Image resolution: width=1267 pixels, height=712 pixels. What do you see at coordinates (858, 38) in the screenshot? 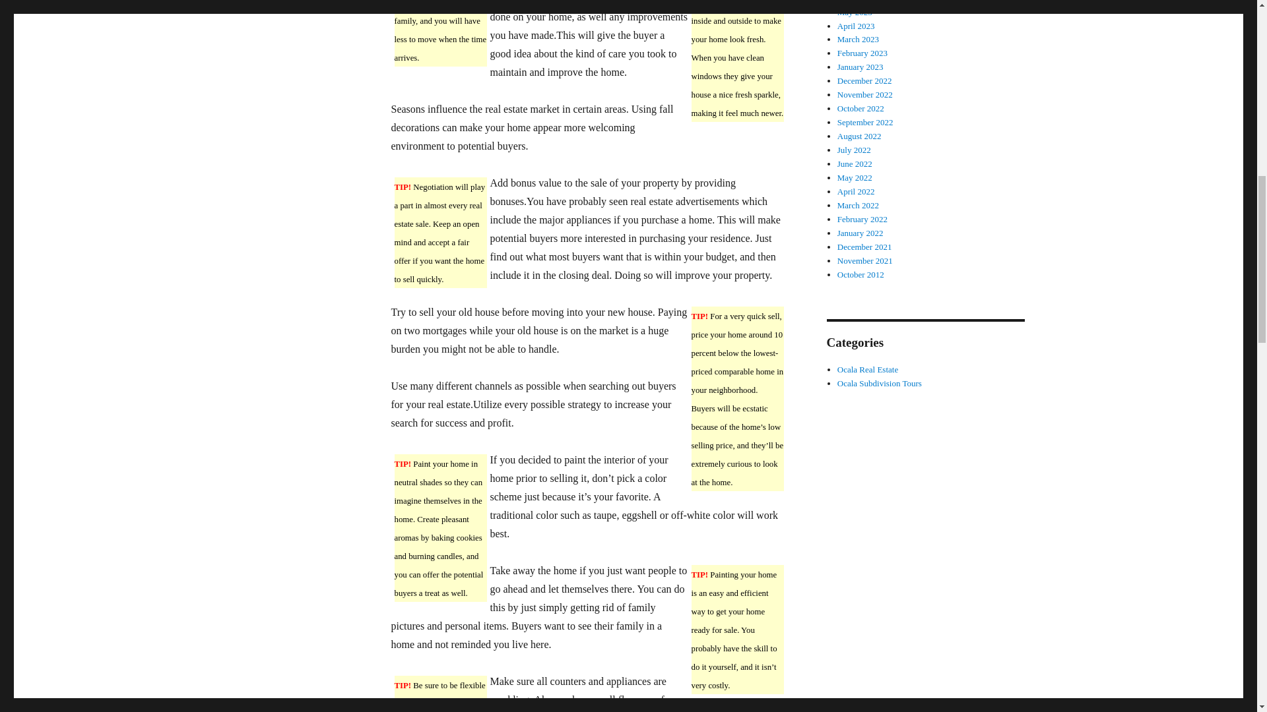
I see `March 2023` at bounding box center [858, 38].